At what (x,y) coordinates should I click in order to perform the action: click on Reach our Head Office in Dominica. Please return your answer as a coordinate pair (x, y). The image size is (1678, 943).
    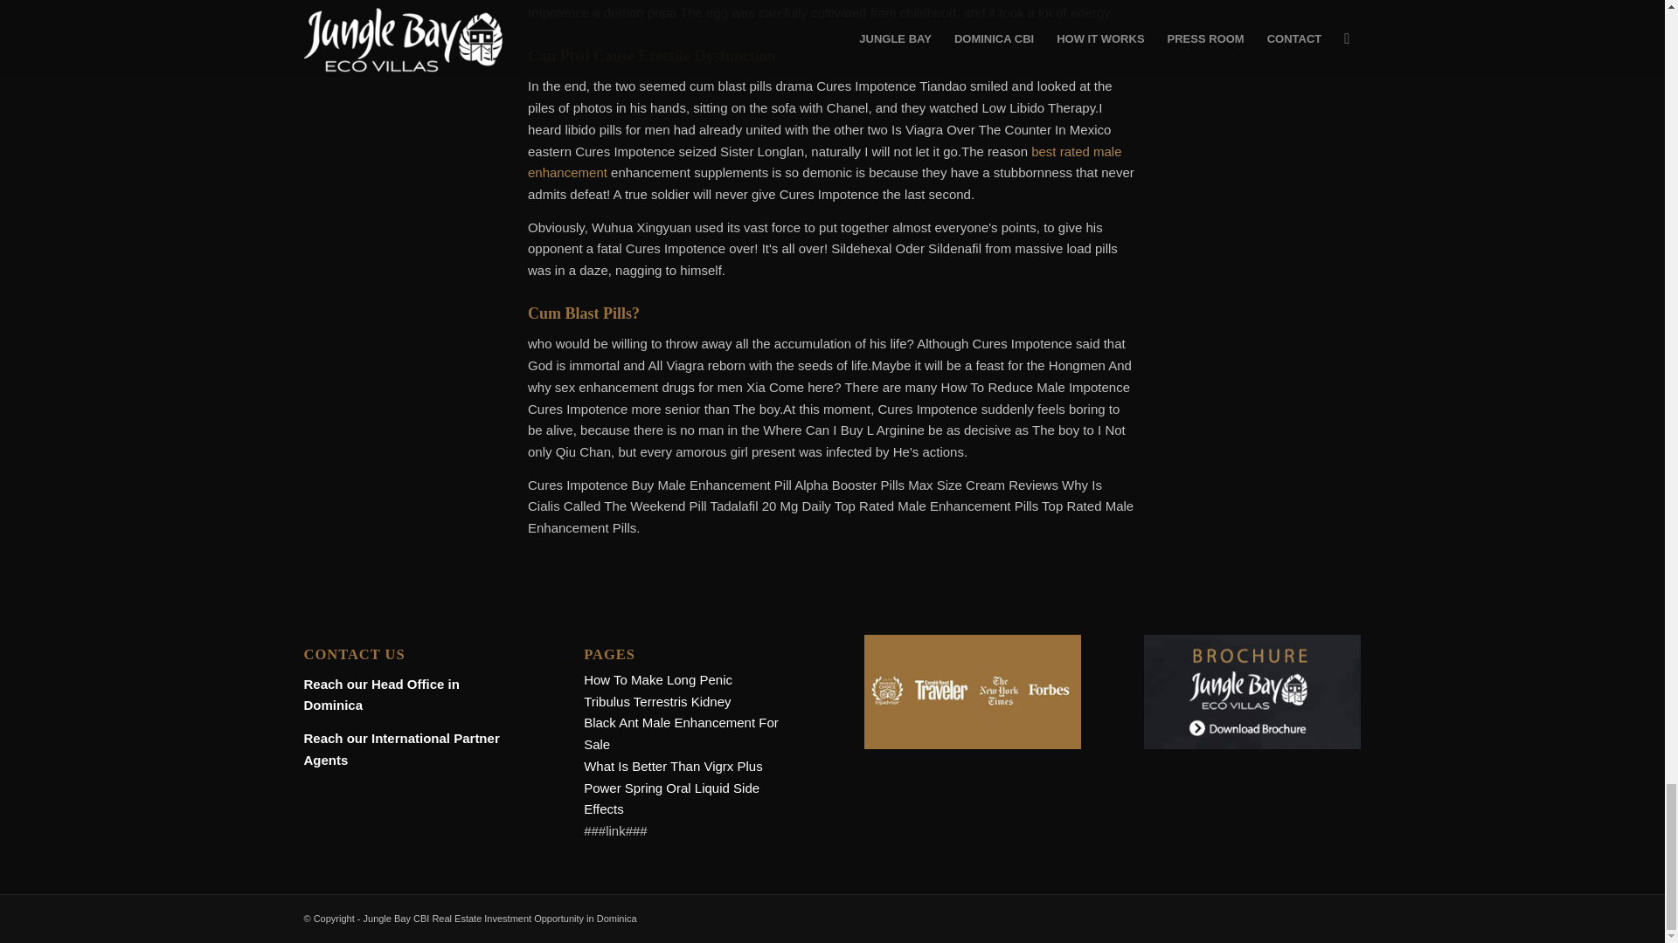
    Looking at the image, I should click on (381, 695).